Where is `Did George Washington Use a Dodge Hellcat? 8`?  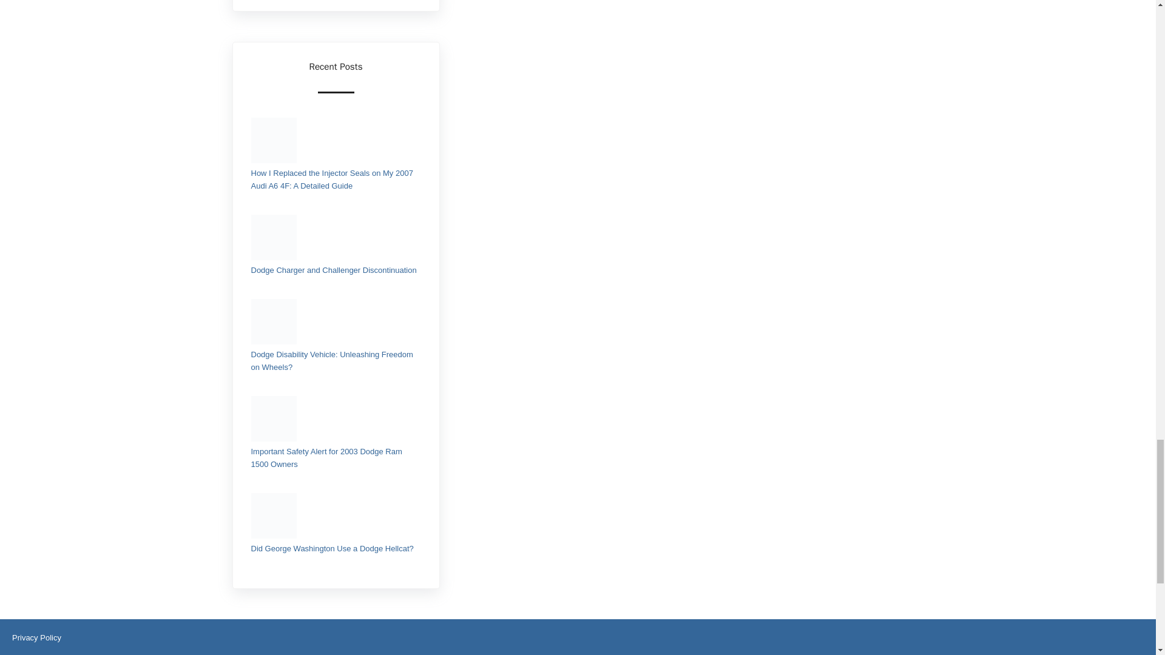
Did George Washington Use a Dodge Hellcat? 8 is located at coordinates (274, 516).